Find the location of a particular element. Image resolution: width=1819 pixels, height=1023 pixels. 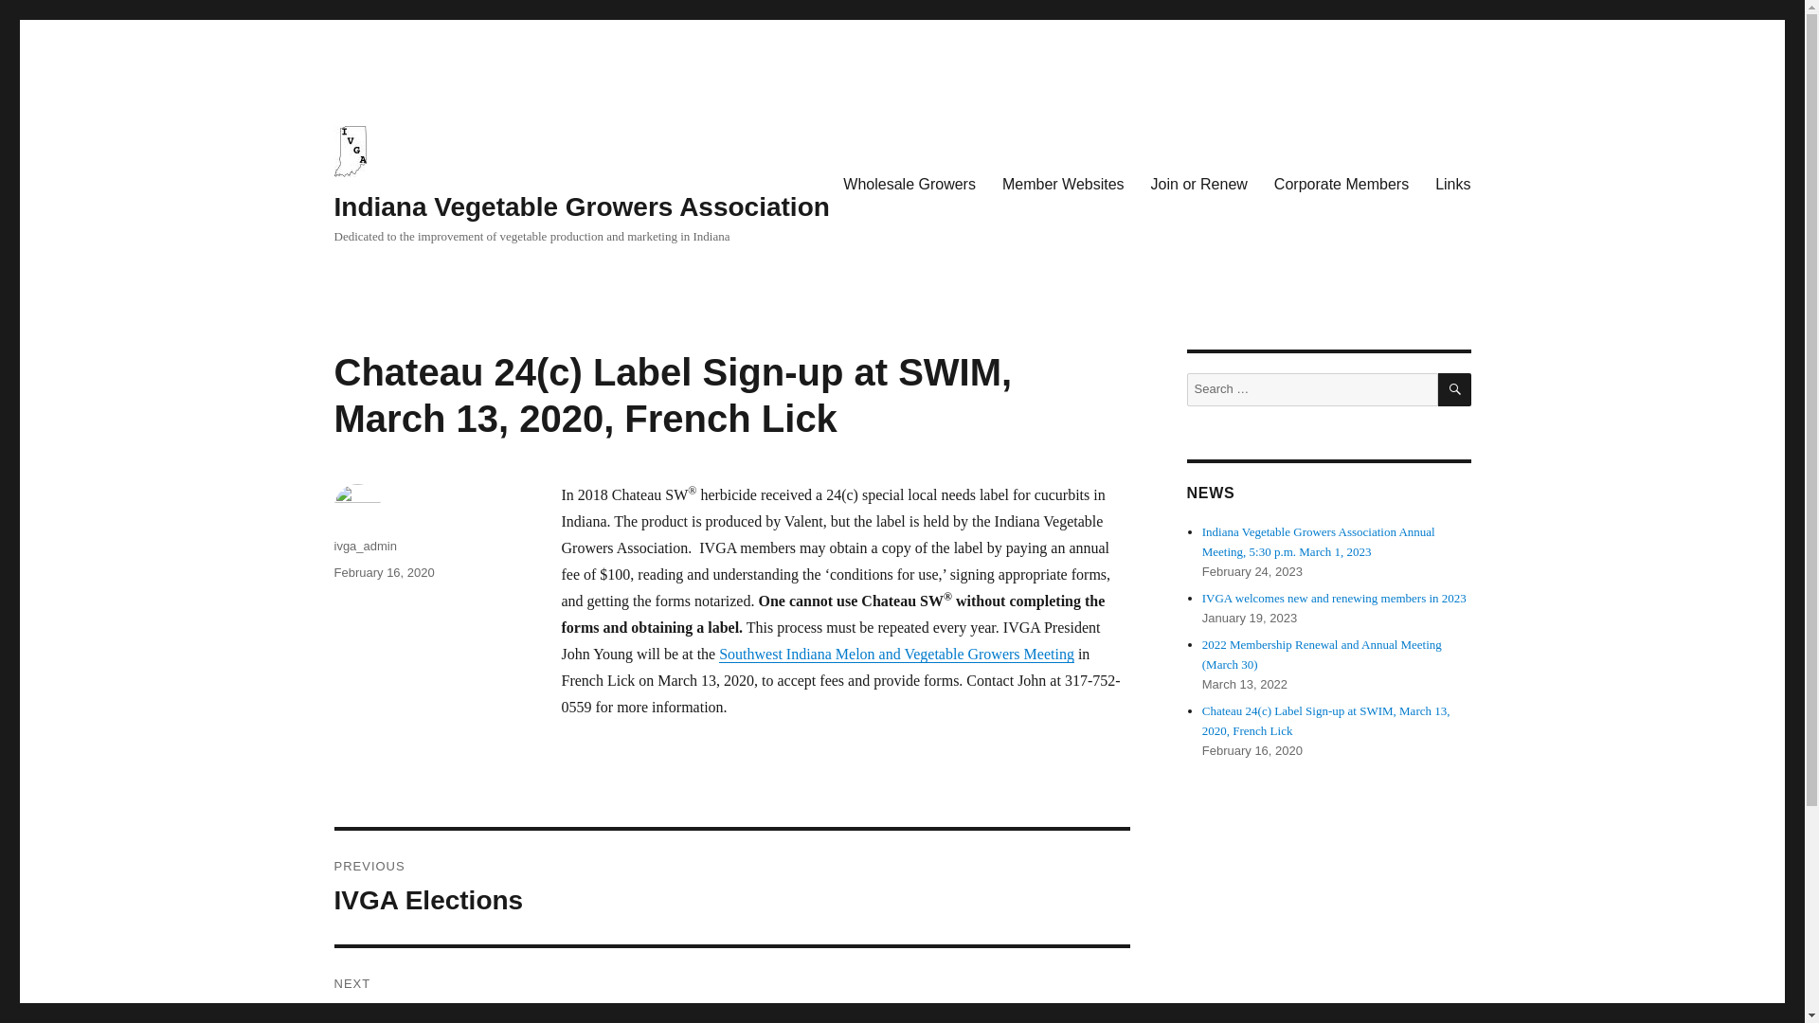

Indiana Vegetable Growers Association is located at coordinates (581, 206).